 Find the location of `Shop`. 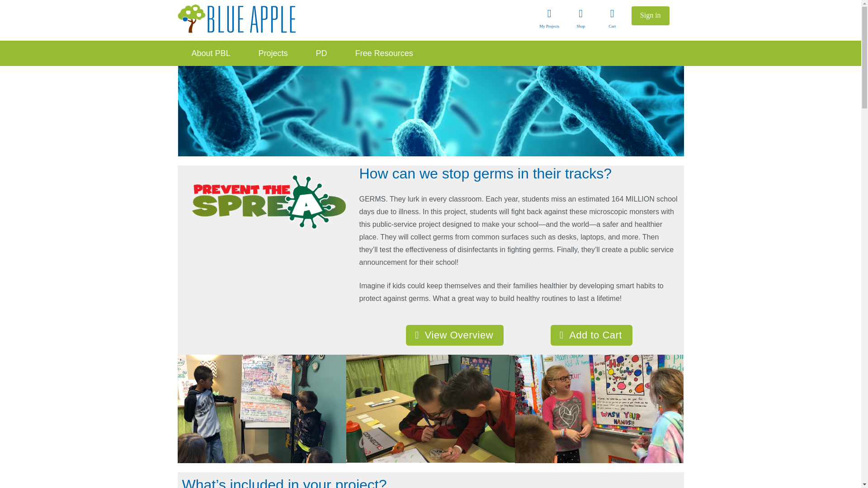

Shop is located at coordinates (580, 20).